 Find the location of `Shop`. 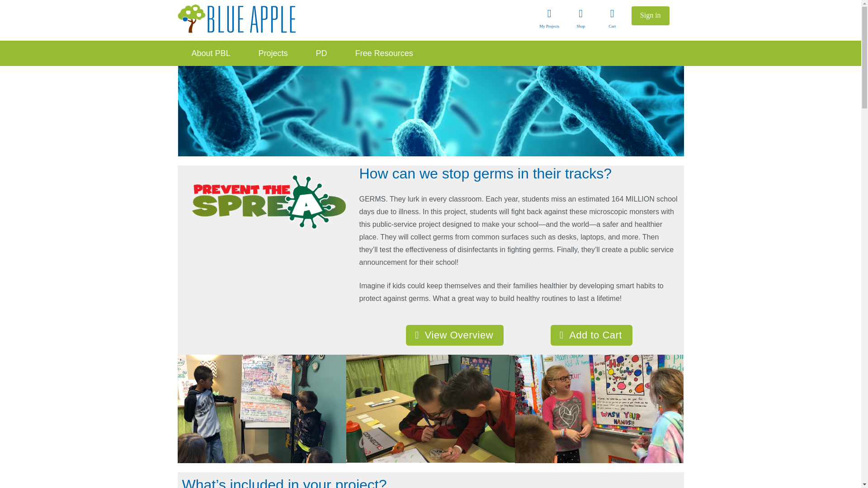

Shop is located at coordinates (580, 20).